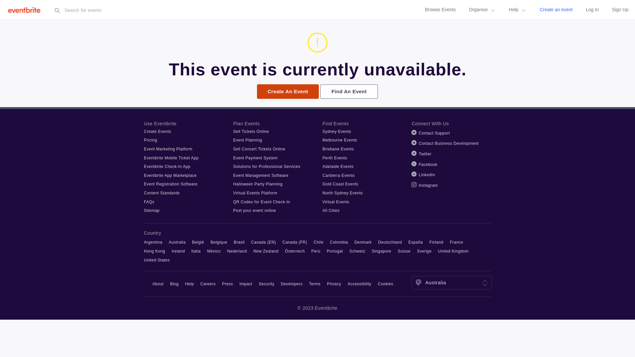 Image resolution: width=635 pixels, height=357 pixels. I want to click on Eventbrite Mobile Ticket App, so click(171, 158).